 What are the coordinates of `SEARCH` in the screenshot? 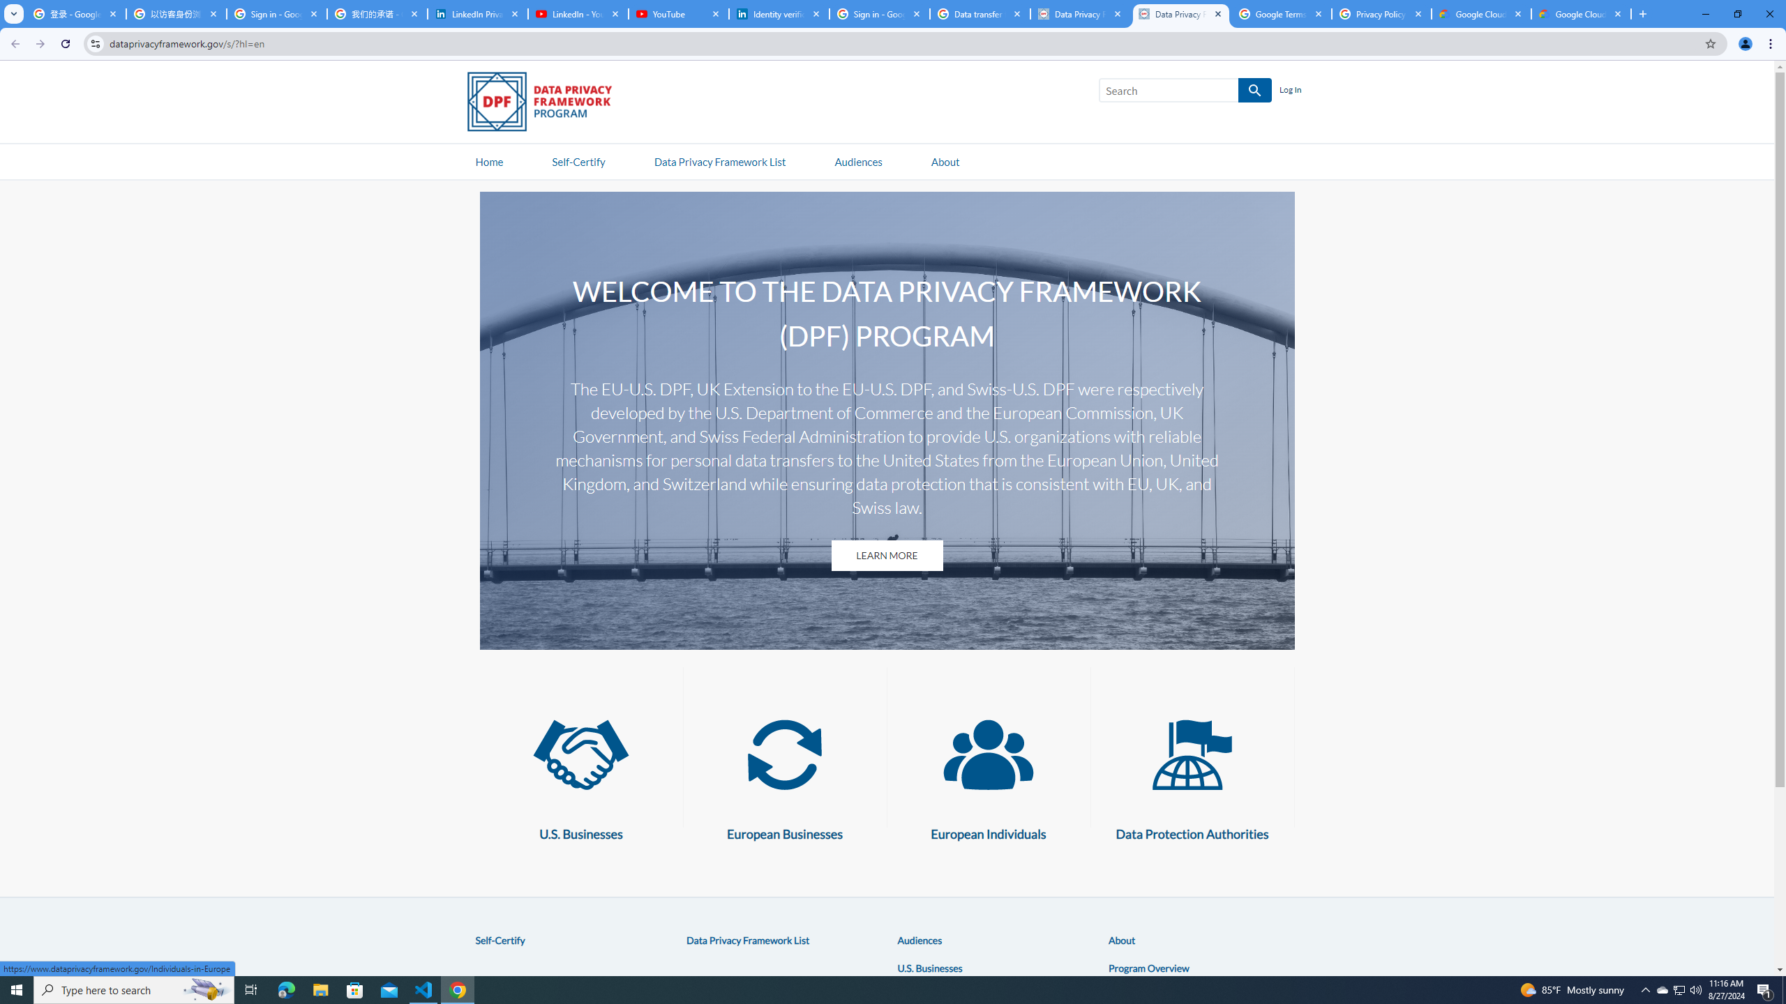 It's located at (1254, 91).